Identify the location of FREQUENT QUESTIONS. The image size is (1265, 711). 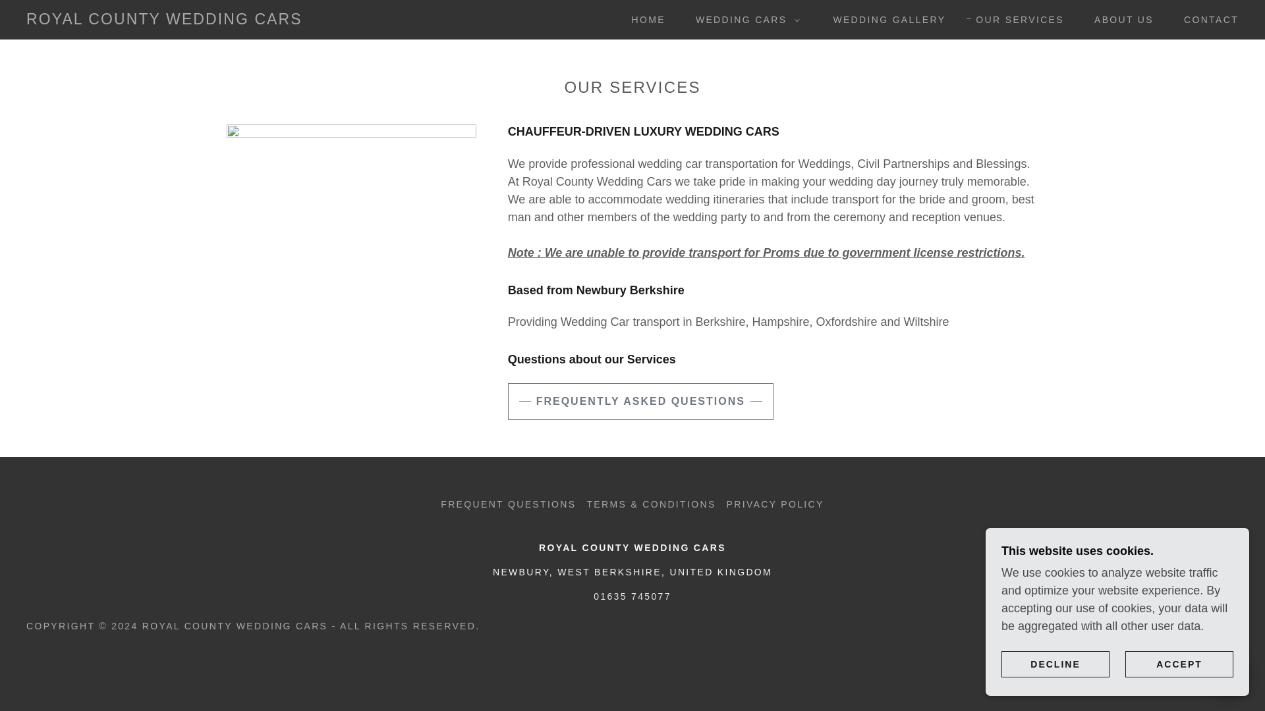
(507, 504).